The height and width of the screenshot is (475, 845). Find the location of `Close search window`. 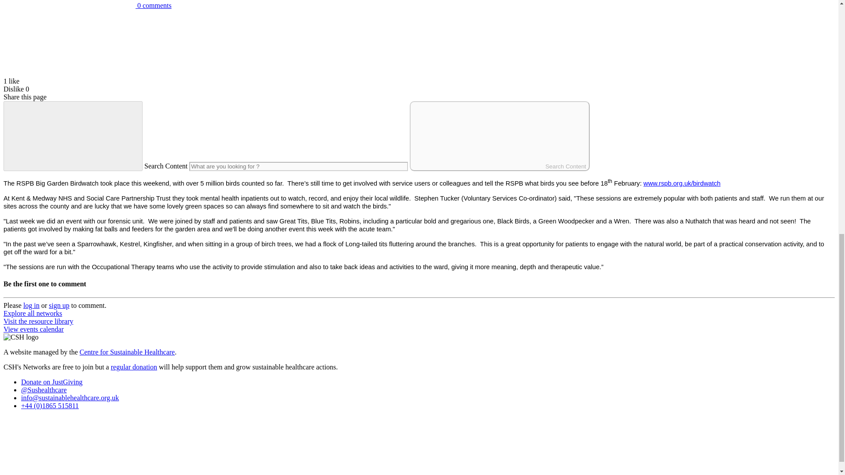

Close search window is located at coordinates (73, 136).